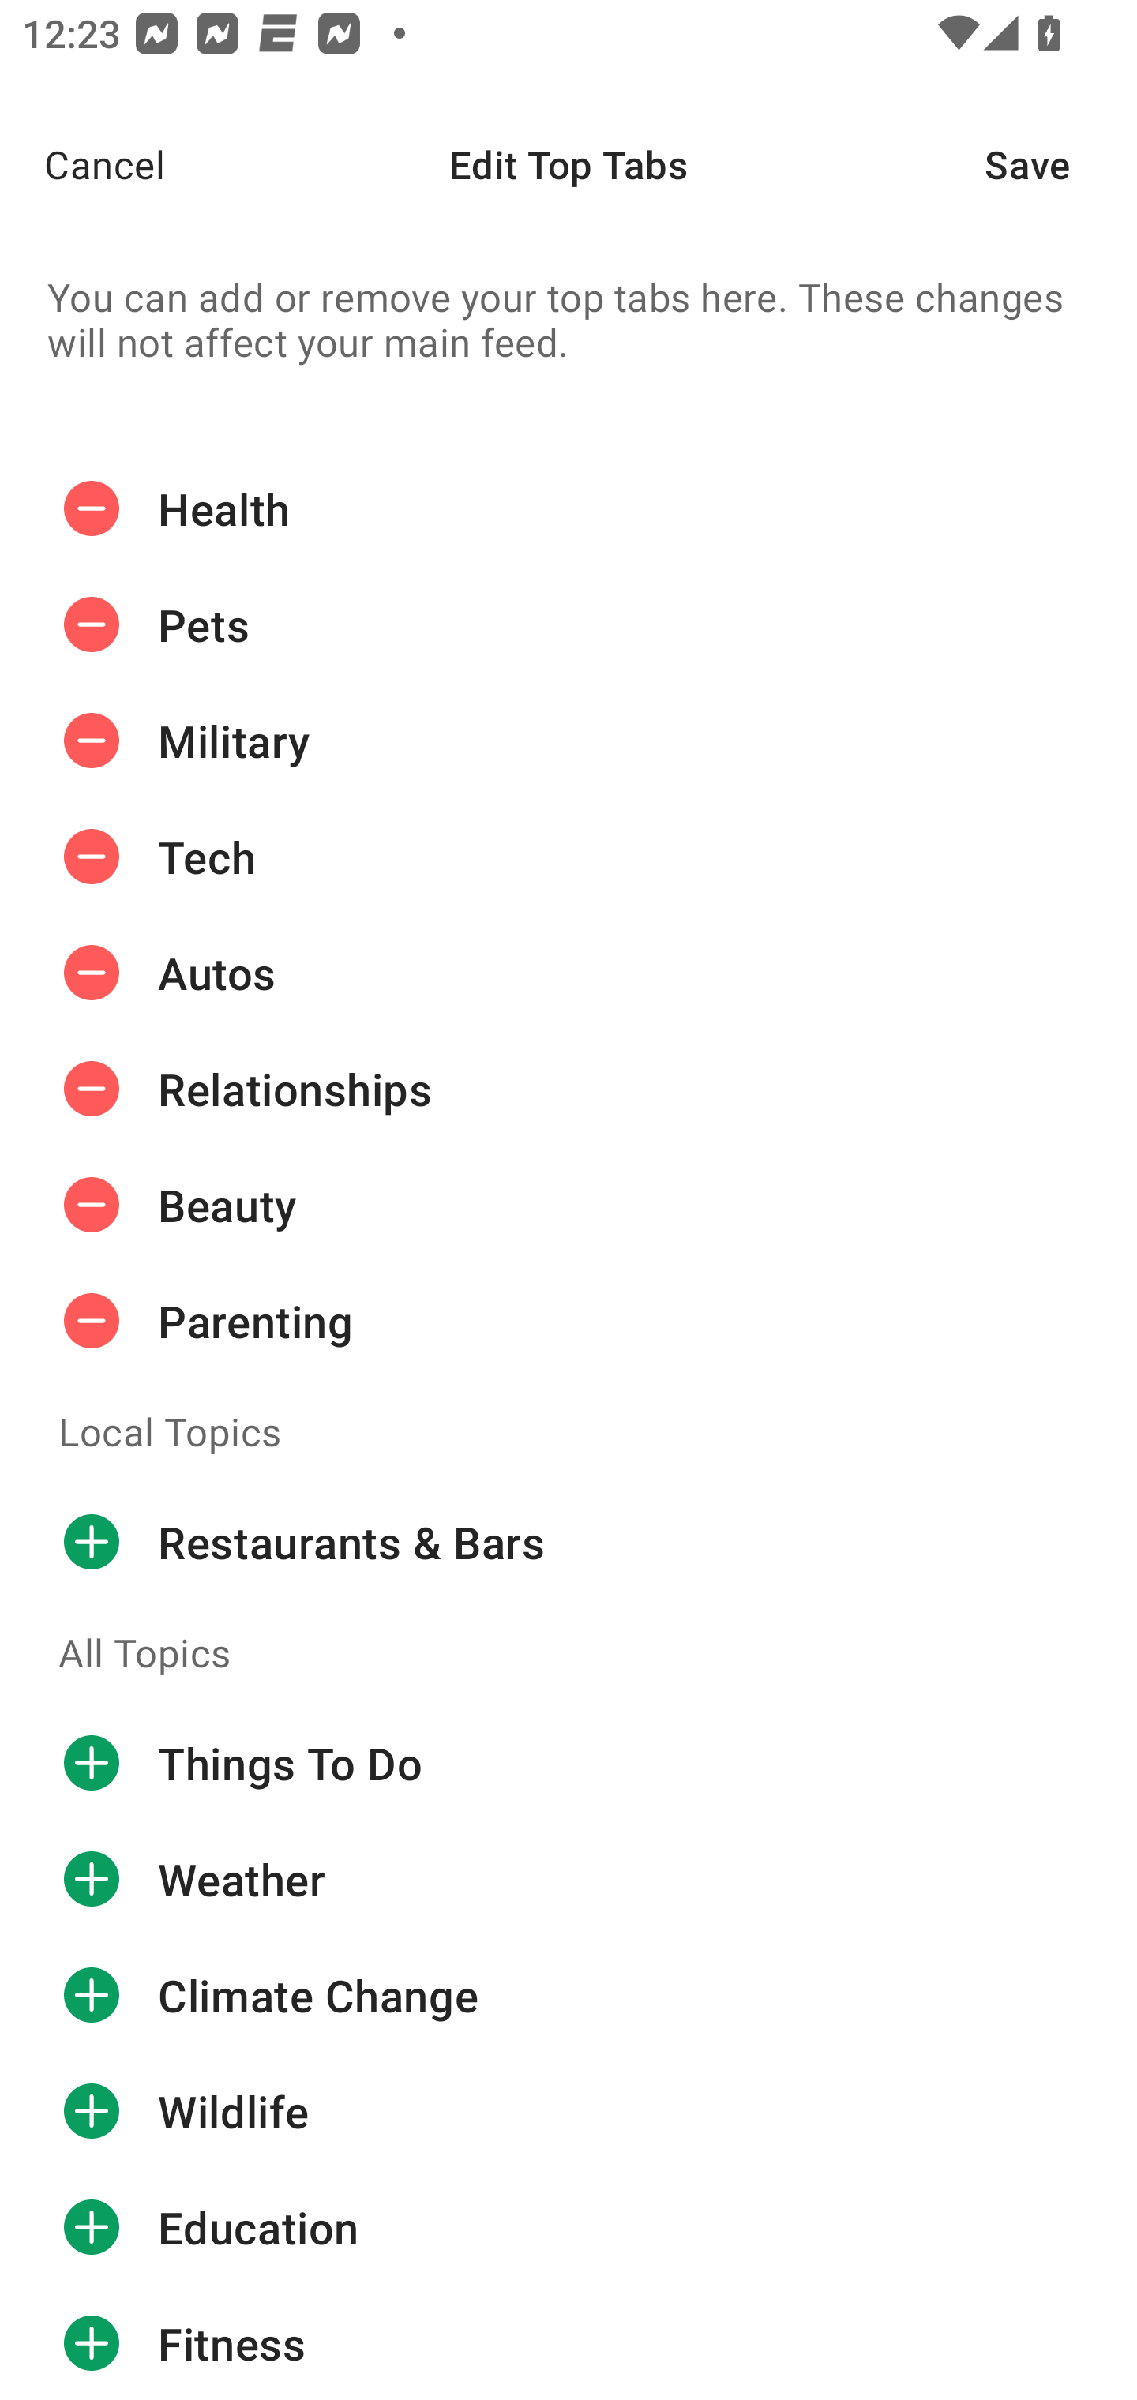  Describe the element at coordinates (568, 1879) in the screenshot. I see `Weather` at that location.